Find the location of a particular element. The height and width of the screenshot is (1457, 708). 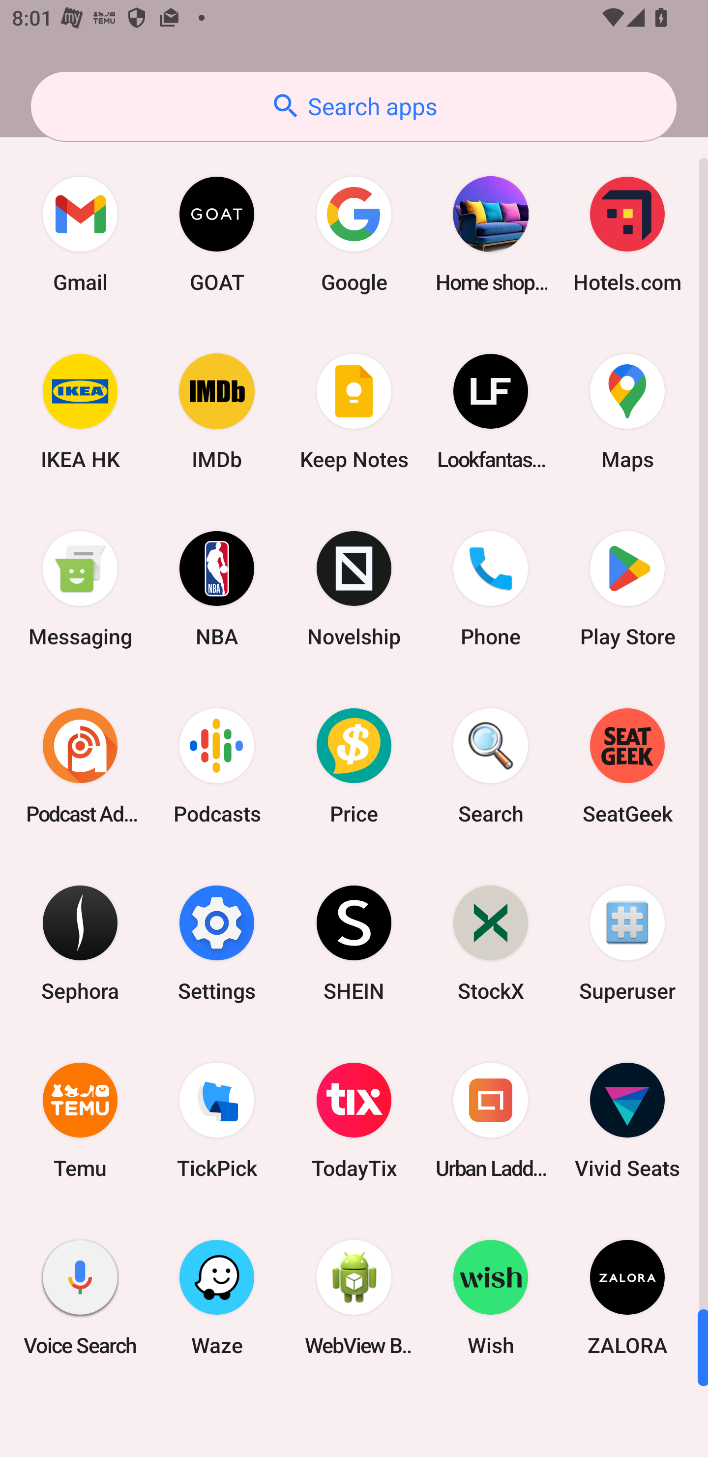

Price is located at coordinates (354, 765).